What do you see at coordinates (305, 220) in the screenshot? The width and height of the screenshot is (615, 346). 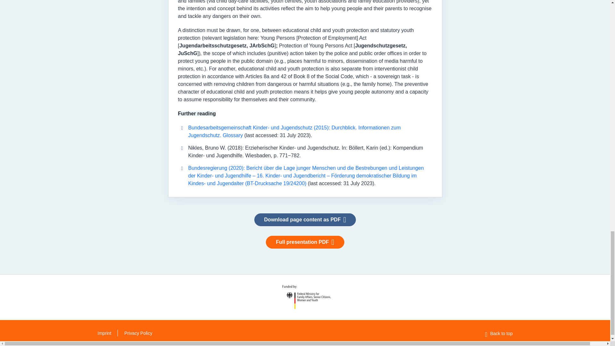 I see `Download page content as PDF` at bounding box center [305, 220].